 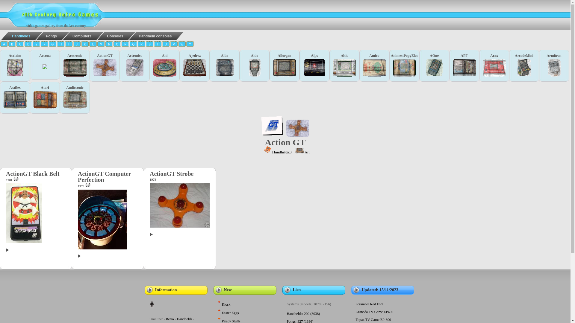 What do you see at coordinates (53, 45) in the screenshot?
I see `G` at bounding box center [53, 45].